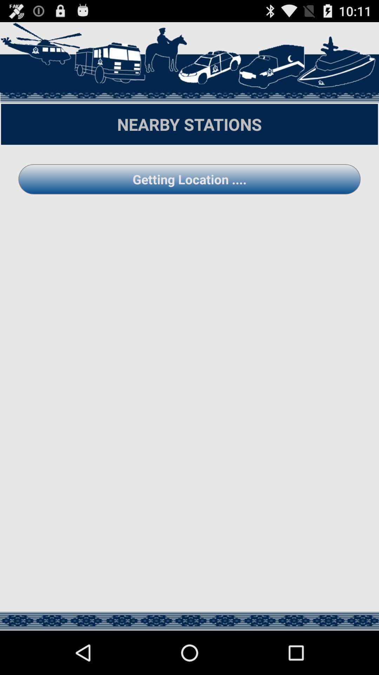 The width and height of the screenshot is (379, 675). What do you see at coordinates (189, 179) in the screenshot?
I see `scroll to getting location .... button` at bounding box center [189, 179].